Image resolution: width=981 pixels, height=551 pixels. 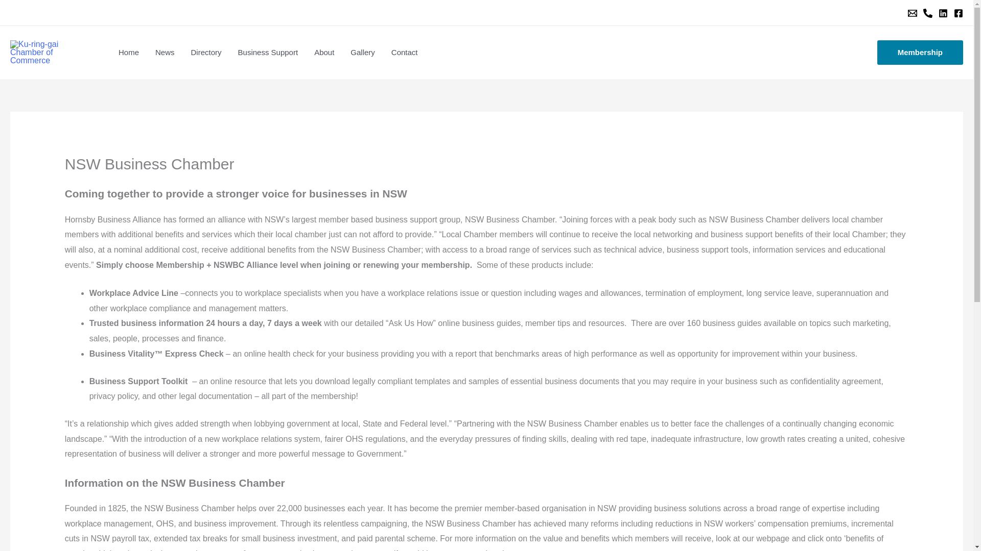 What do you see at coordinates (129, 52) in the screenshot?
I see `Home` at bounding box center [129, 52].